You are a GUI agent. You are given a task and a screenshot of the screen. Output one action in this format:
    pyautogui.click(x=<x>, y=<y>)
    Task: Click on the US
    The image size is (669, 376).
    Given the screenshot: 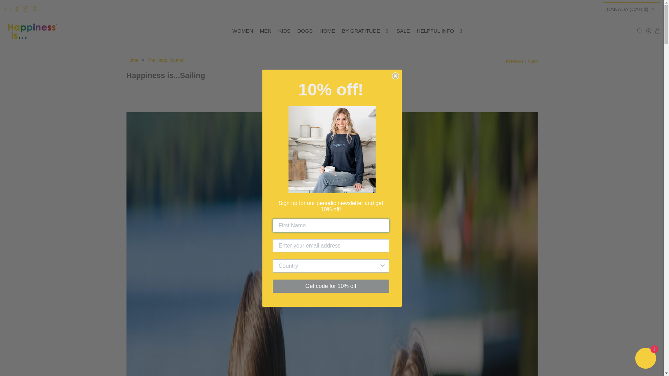 What is the action you would take?
    pyautogui.click(x=631, y=129)
    